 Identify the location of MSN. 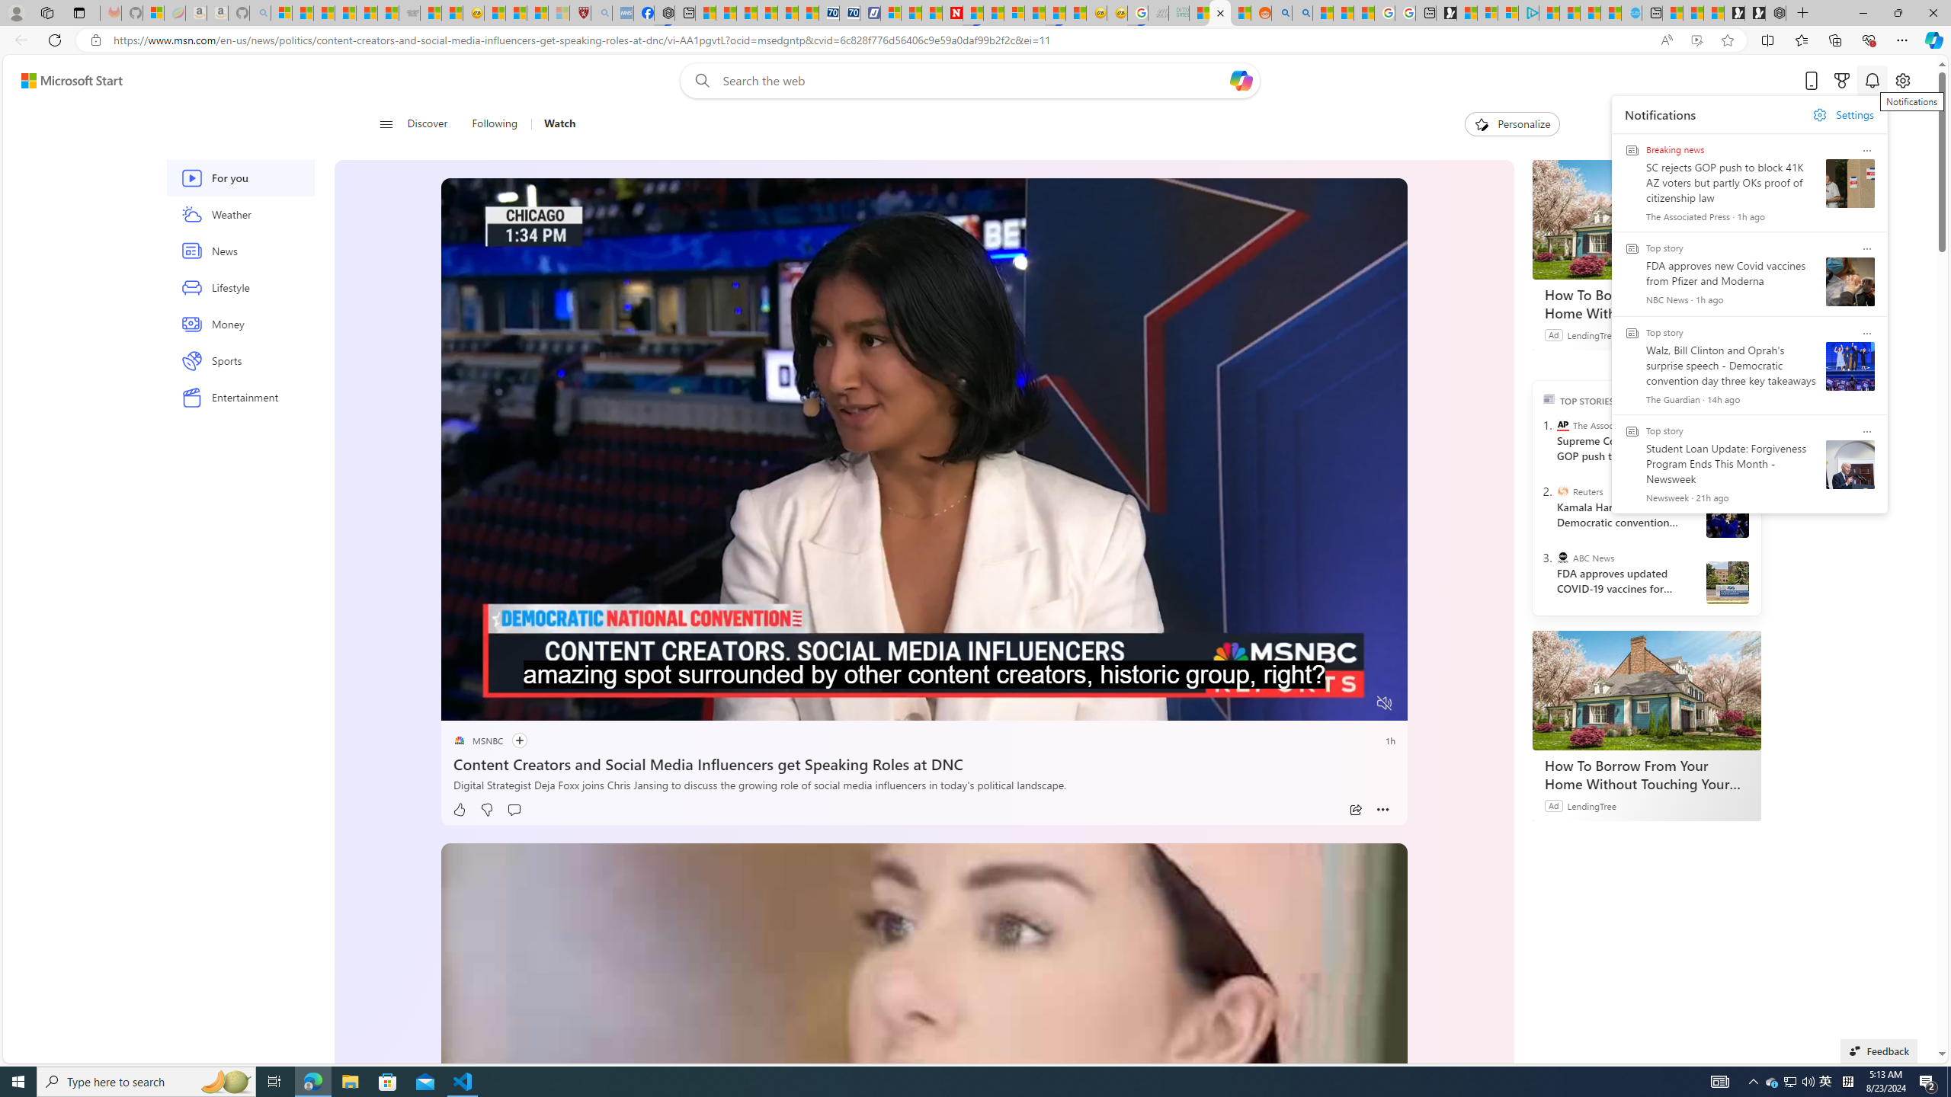
(1055, 13).